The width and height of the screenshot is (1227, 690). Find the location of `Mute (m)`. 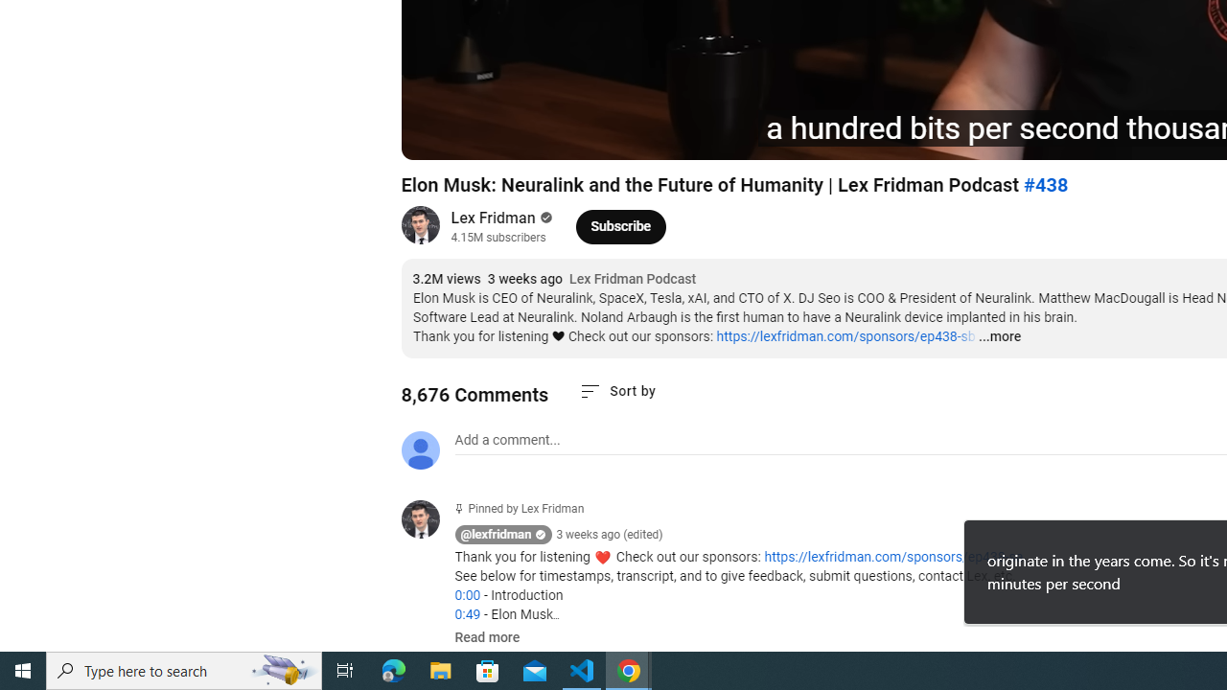

Mute (m) is located at coordinates (525, 136).